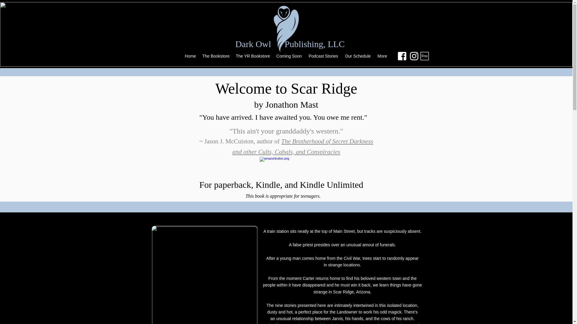  What do you see at coordinates (190, 56) in the screenshot?
I see `Home` at bounding box center [190, 56].